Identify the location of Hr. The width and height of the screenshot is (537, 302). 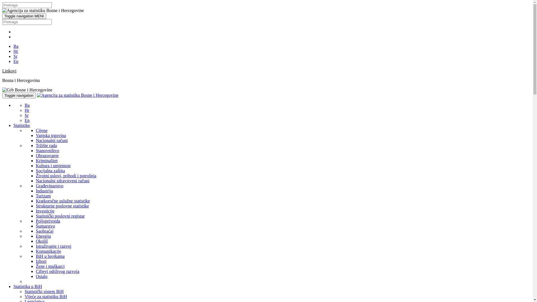
(27, 110).